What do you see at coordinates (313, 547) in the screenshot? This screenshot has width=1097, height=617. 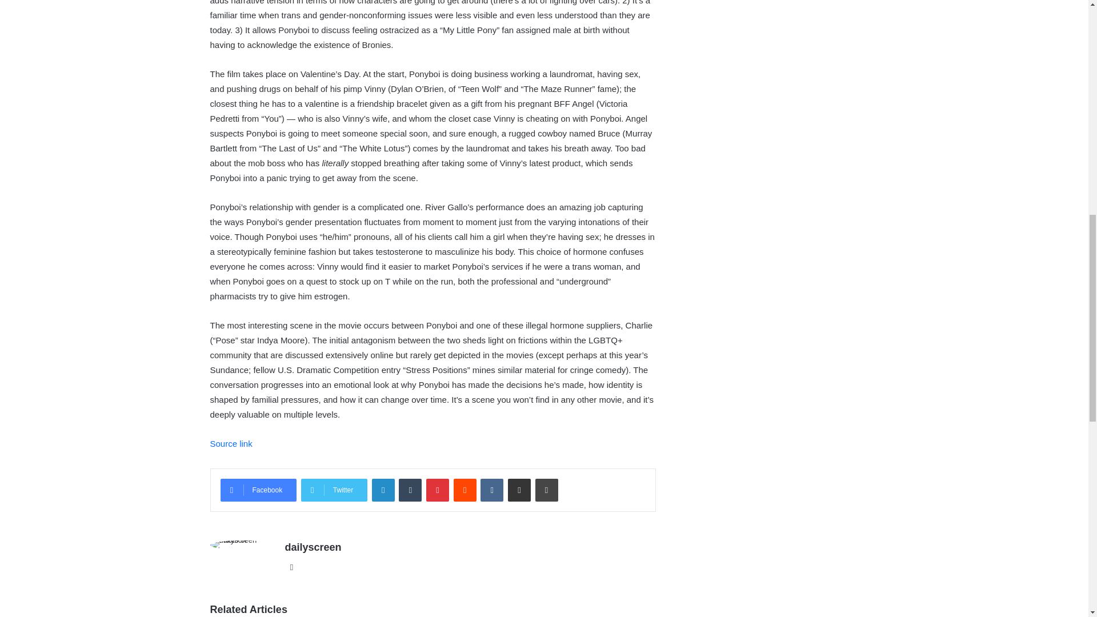 I see `dailyscreen` at bounding box center [313, 547].